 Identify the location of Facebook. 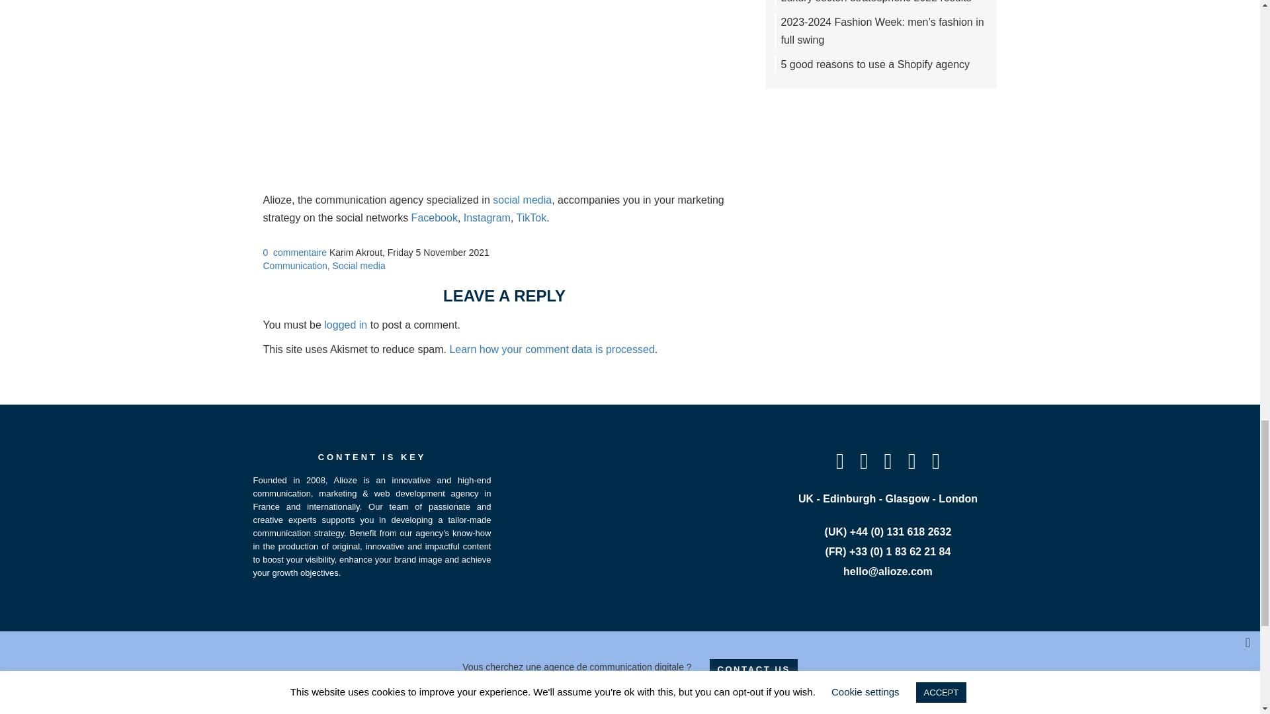
(434, 218).